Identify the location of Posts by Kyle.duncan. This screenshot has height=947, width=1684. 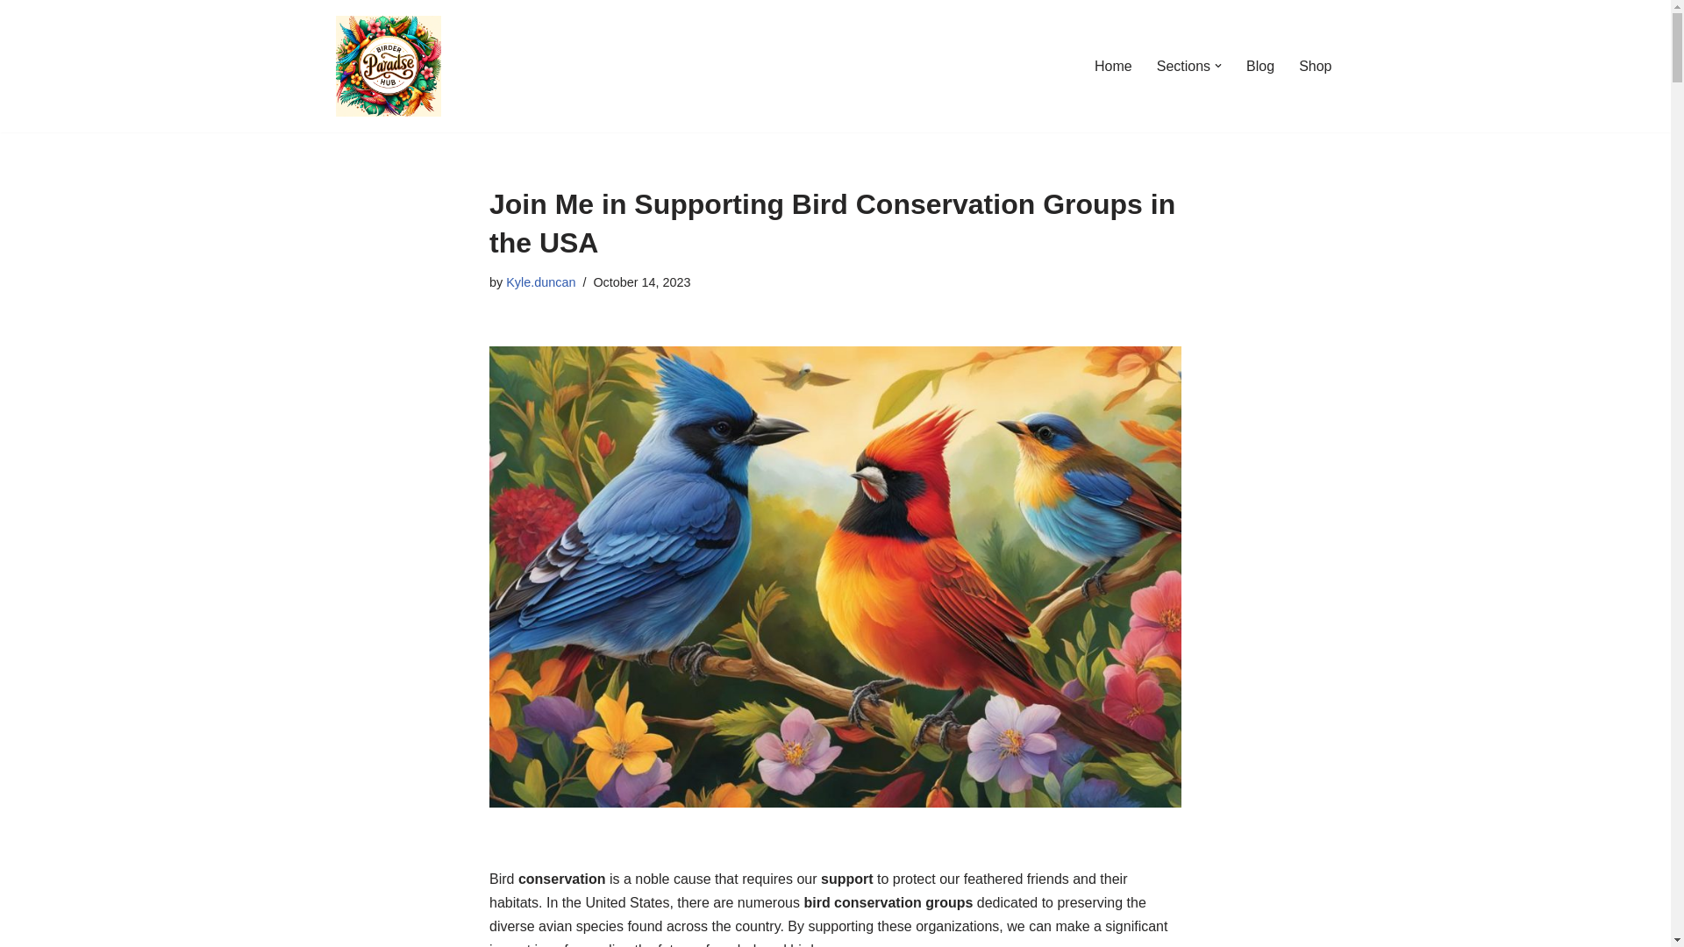
(540, 282).